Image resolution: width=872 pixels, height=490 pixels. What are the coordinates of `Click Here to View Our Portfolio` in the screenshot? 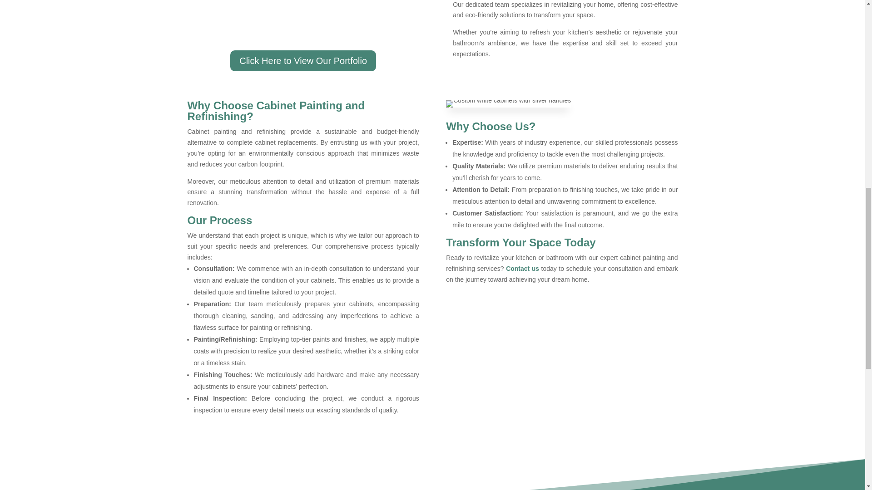 It's located at (302, 61).